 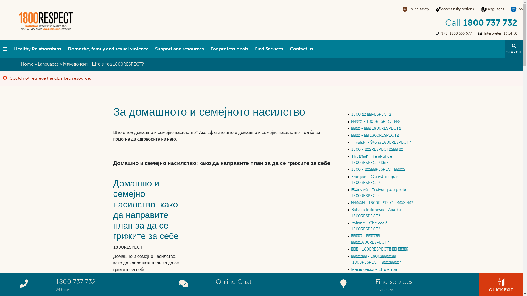 What do you see at coordinates (180, 49) in the screenshot?
I see `Support and resources` at bounding box center [180, 49].